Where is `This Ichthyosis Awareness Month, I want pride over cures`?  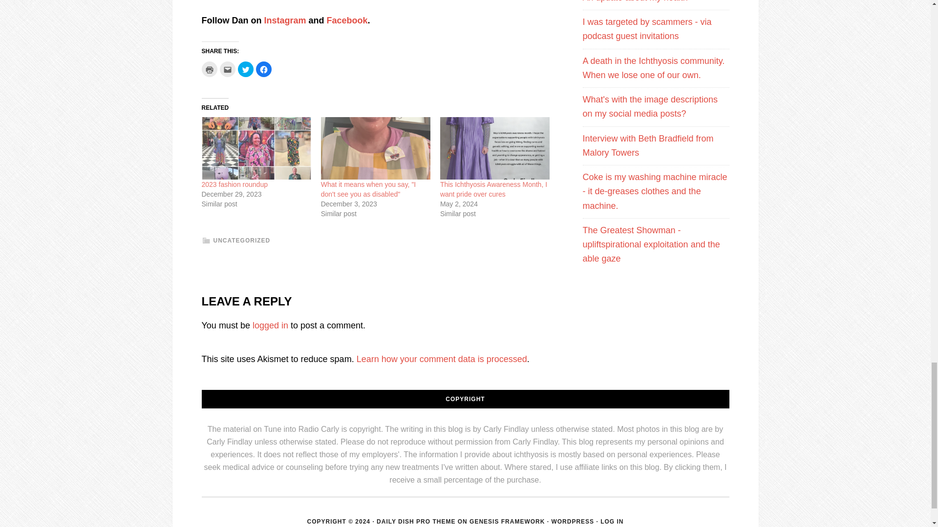
This Ichthyosis Awareness Month, I want pride over cures is located at coordinates (494, 148).